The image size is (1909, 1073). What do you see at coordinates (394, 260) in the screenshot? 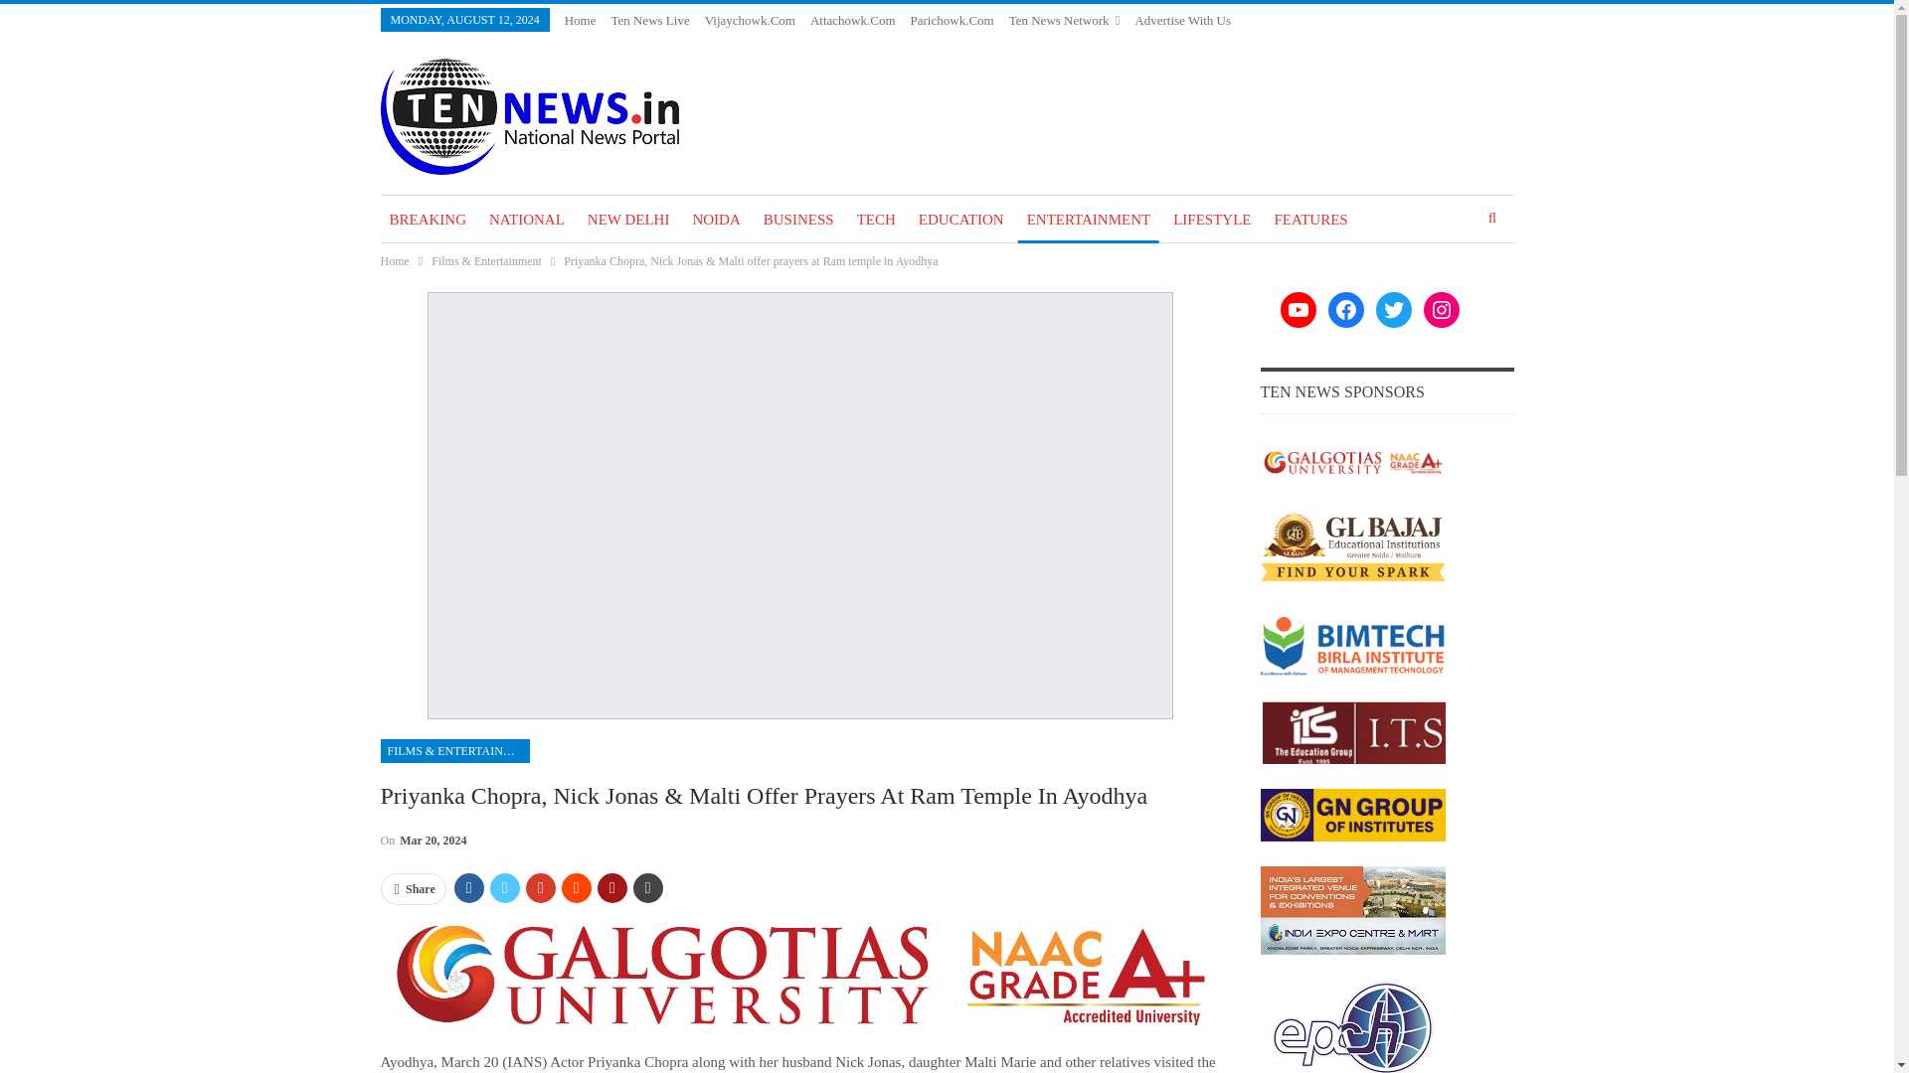
I see `Home` at bounding box center [394, 260].